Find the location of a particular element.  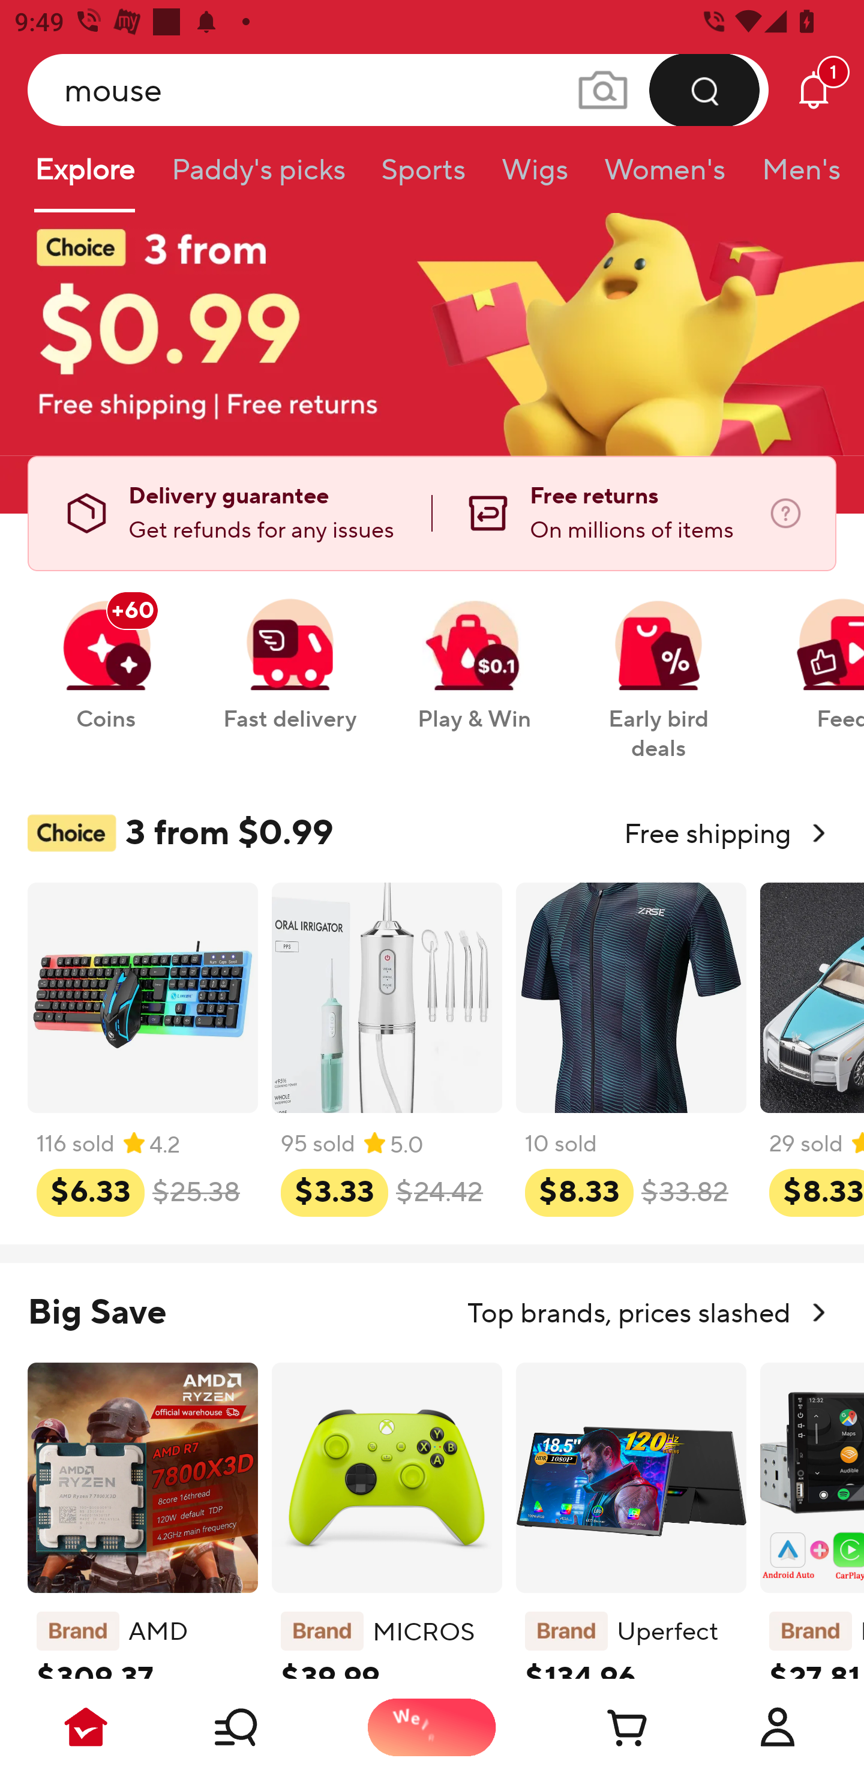

Cart is located at coordinates (605, 1727).